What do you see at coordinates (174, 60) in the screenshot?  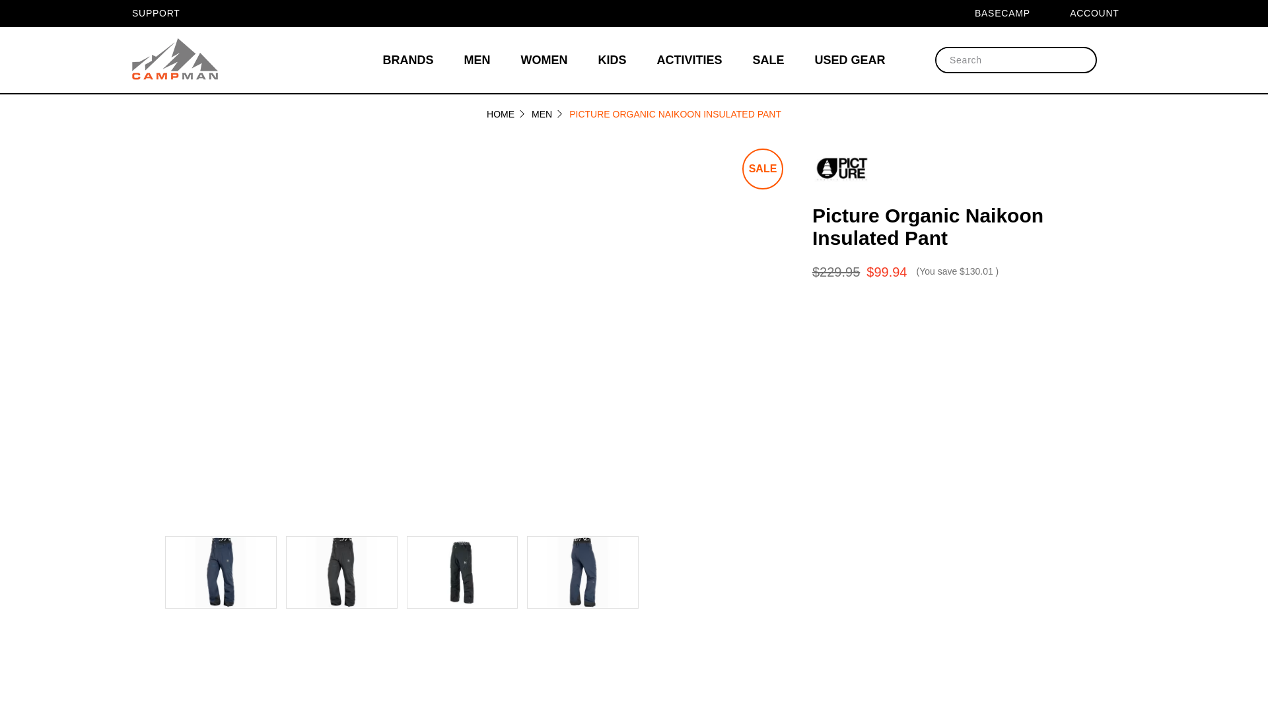 I see `Campman.com` at bounding box center [174, 60].